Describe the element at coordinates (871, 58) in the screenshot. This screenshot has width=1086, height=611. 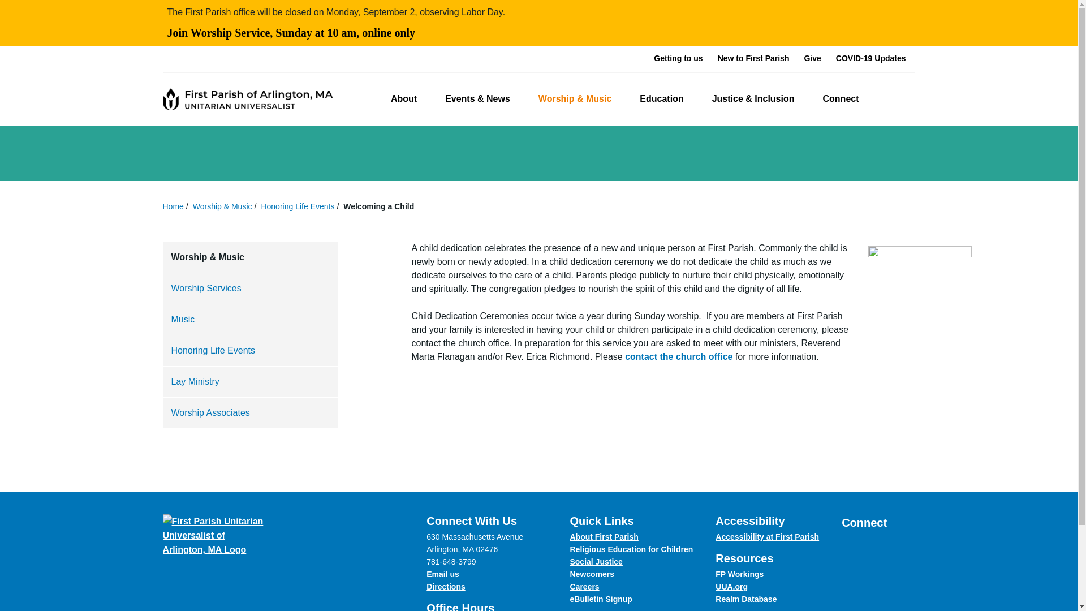
I see `COVID-19 Updates` at that location.